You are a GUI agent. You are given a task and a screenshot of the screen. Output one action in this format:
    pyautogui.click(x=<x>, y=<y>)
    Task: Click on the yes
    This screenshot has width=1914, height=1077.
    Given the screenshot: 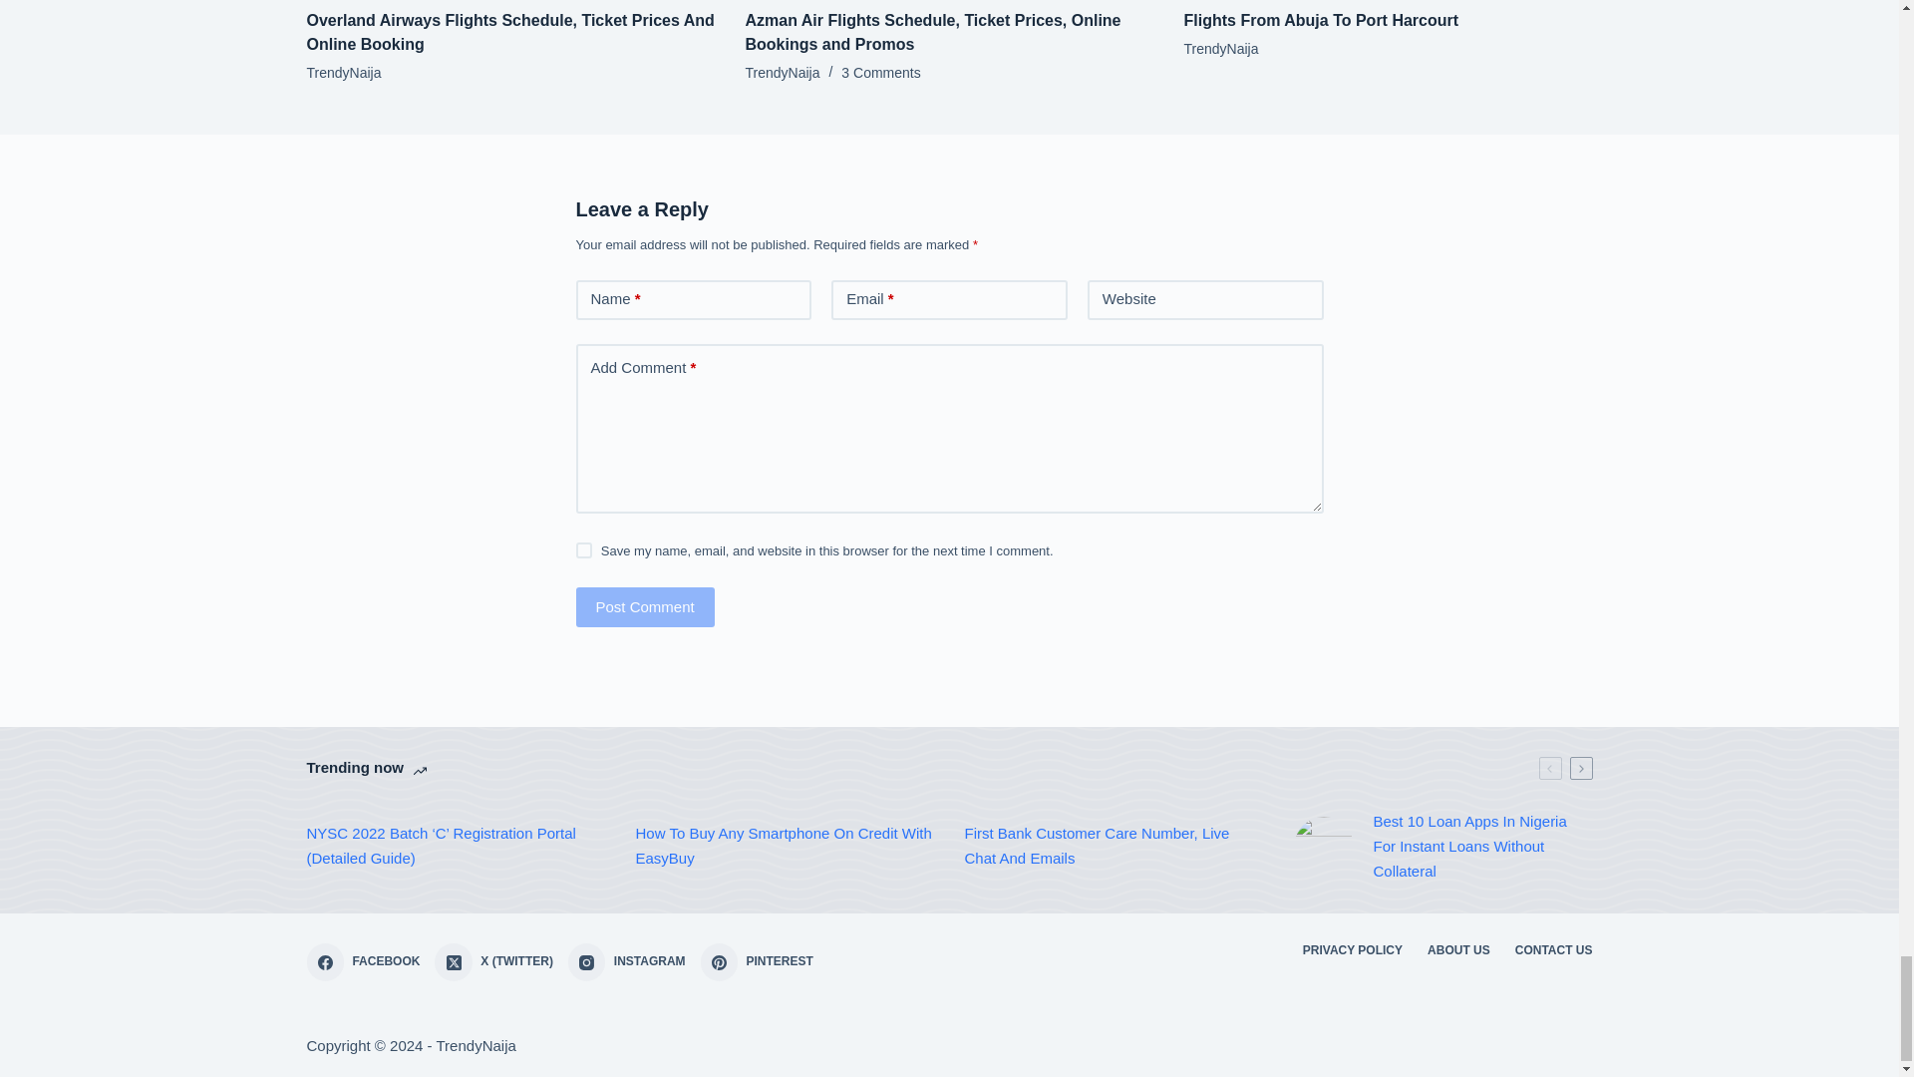 What is the action you would take?
    pyautogui.click(x=583, y=550)
    